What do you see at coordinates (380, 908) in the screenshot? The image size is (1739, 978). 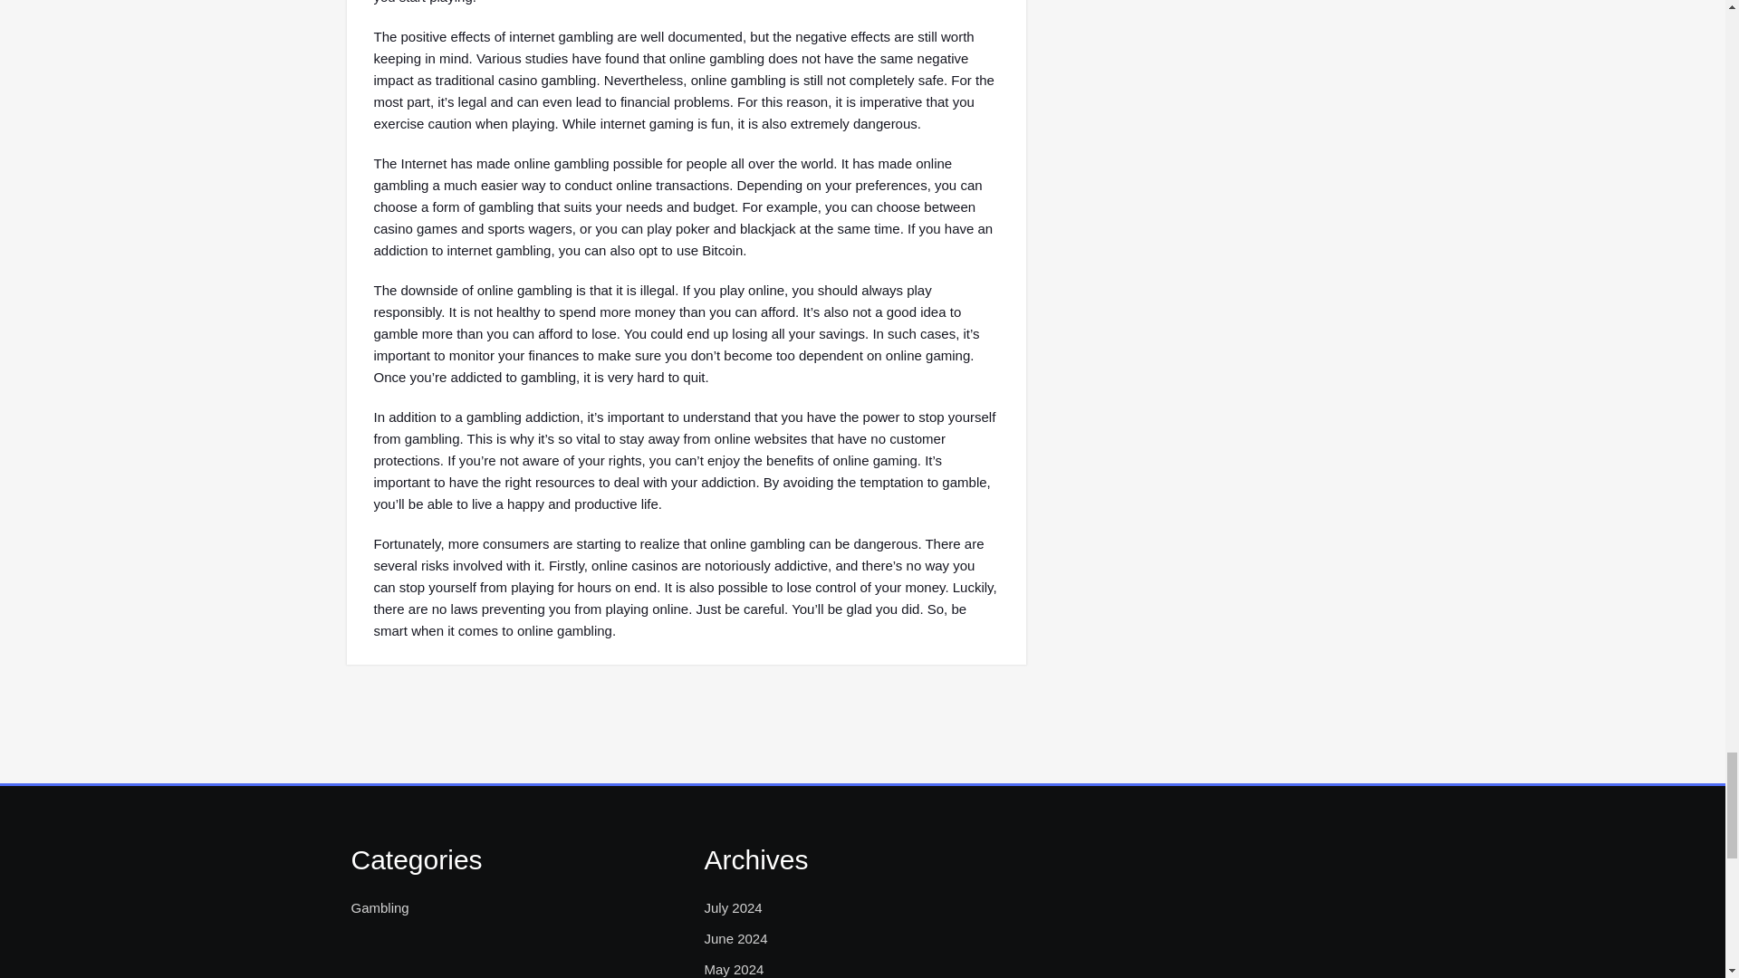 I see `Gambling` at bounding box center [380, 908].